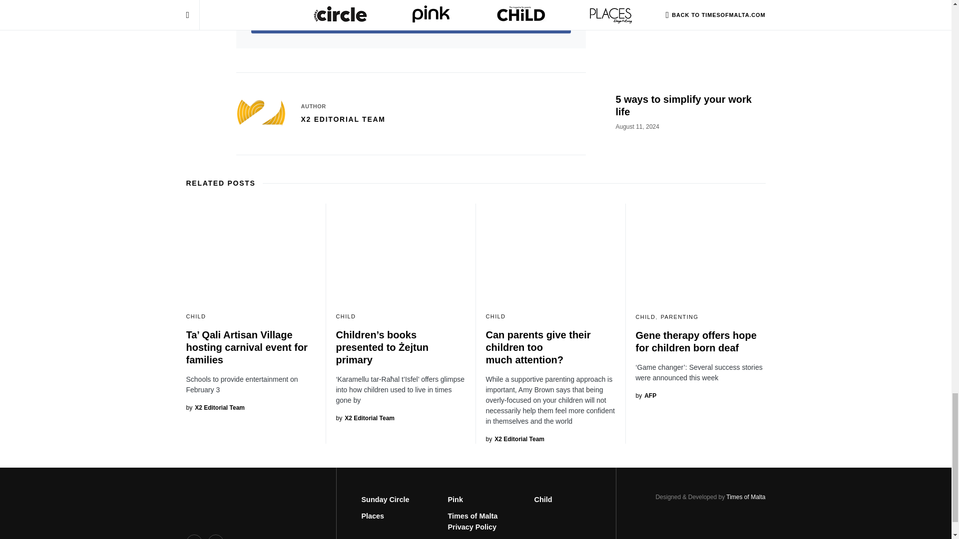  Describe the element at coordinates (514, 439) in the screenshot. I see `View all posts by X2 Editorial Team` at that location.